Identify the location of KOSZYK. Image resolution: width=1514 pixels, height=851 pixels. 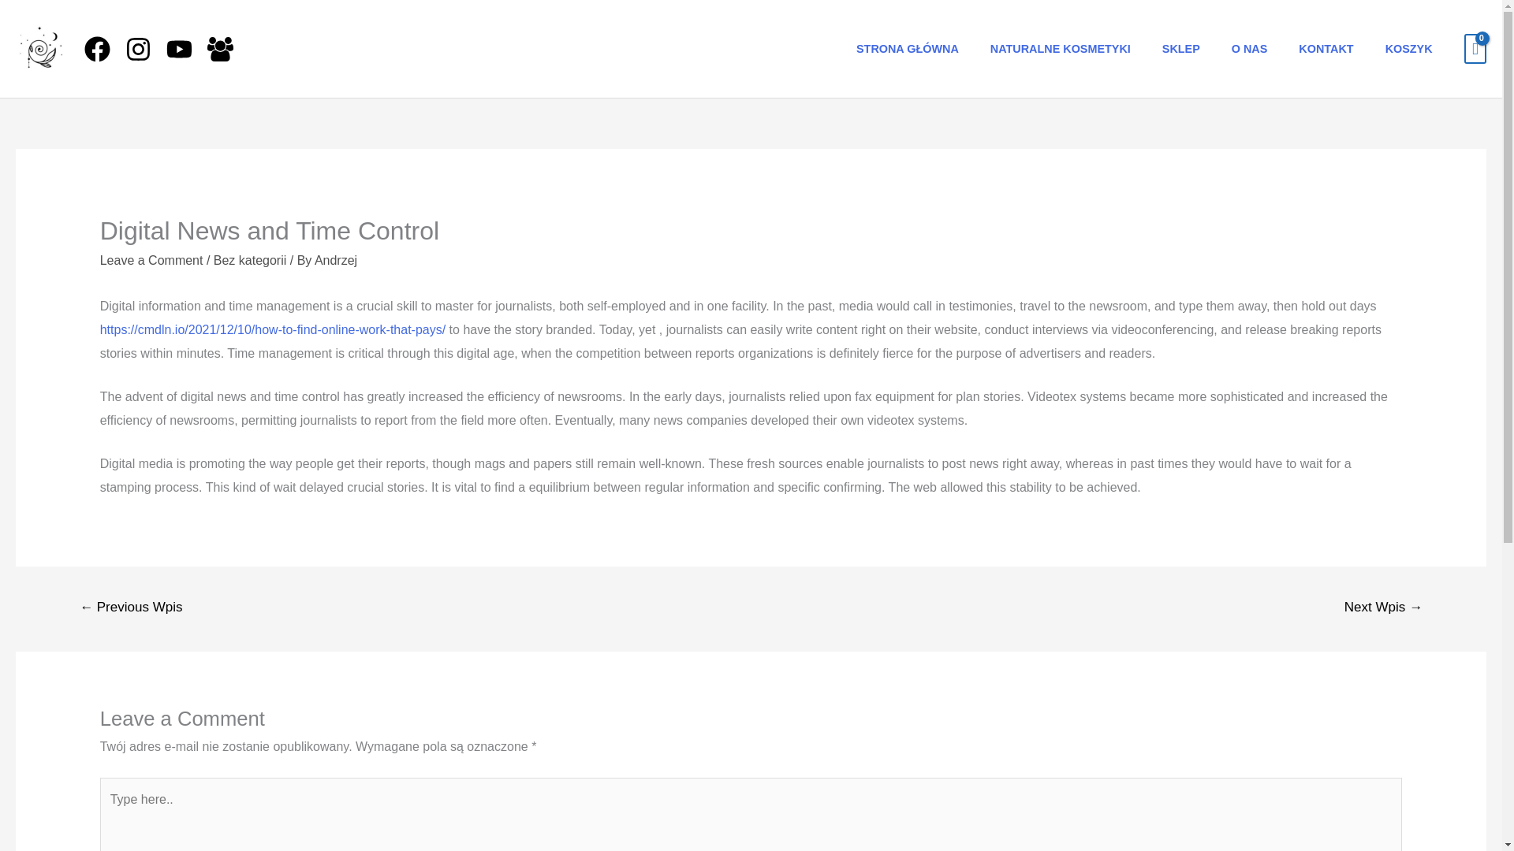
(1409, 49).